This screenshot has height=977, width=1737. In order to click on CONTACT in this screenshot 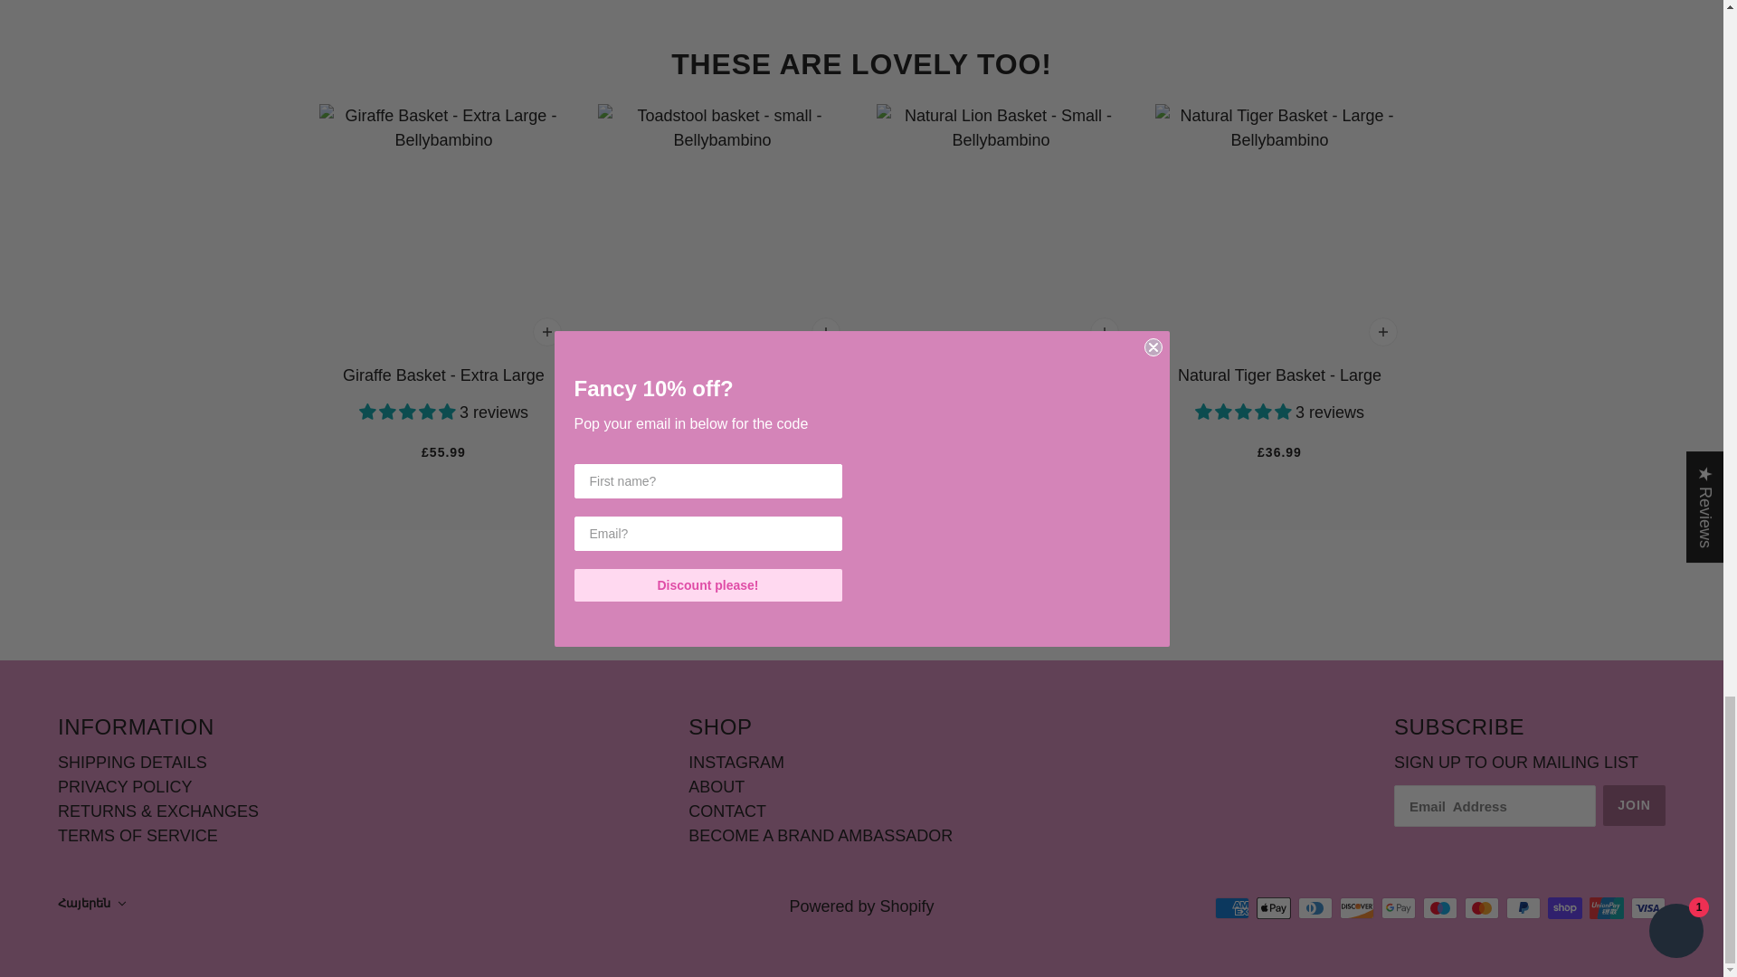, I will do `click(726, 811)`.